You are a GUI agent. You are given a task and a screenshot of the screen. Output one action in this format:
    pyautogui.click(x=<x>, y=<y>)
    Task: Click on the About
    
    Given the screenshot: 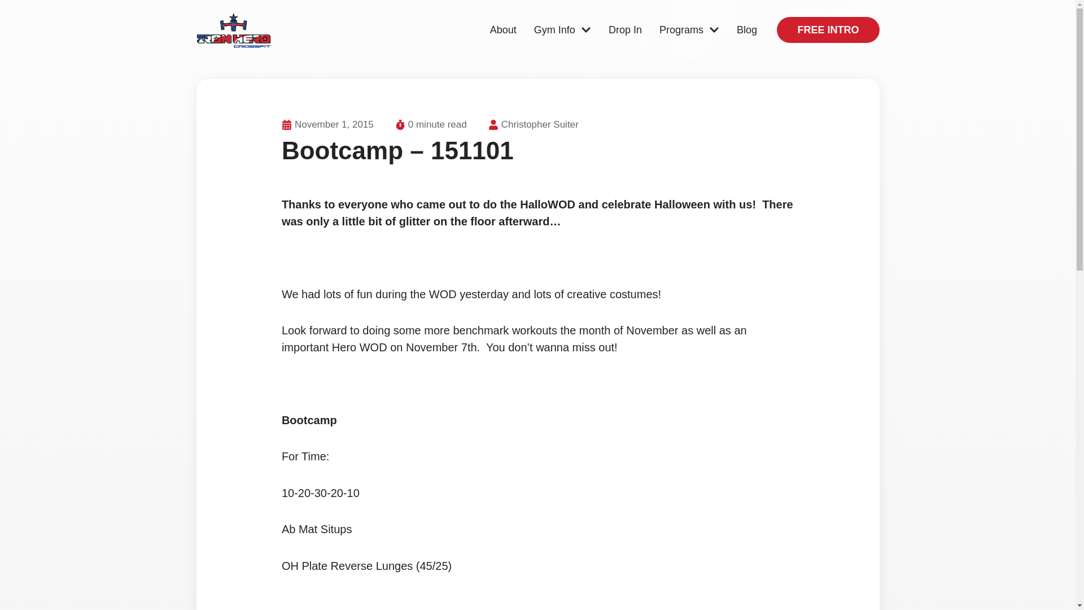 What is the action you would take?
    pyautogui.click(x=504, y=29)
    